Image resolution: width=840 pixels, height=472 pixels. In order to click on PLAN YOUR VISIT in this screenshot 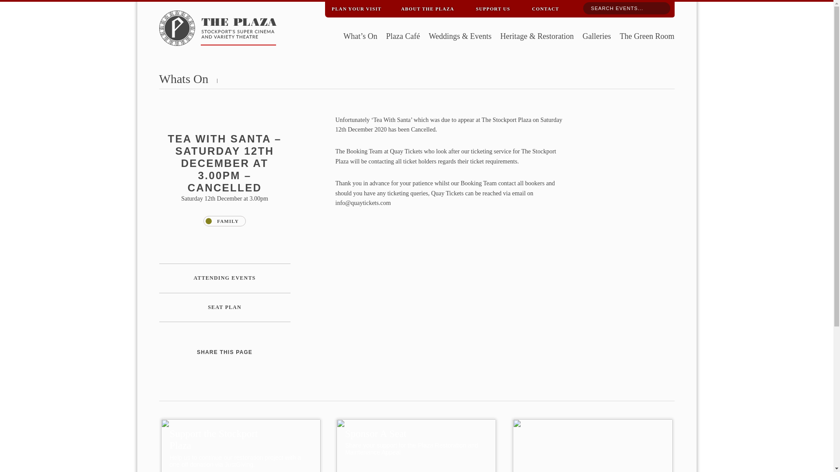, I will do `click(356, 7)`.